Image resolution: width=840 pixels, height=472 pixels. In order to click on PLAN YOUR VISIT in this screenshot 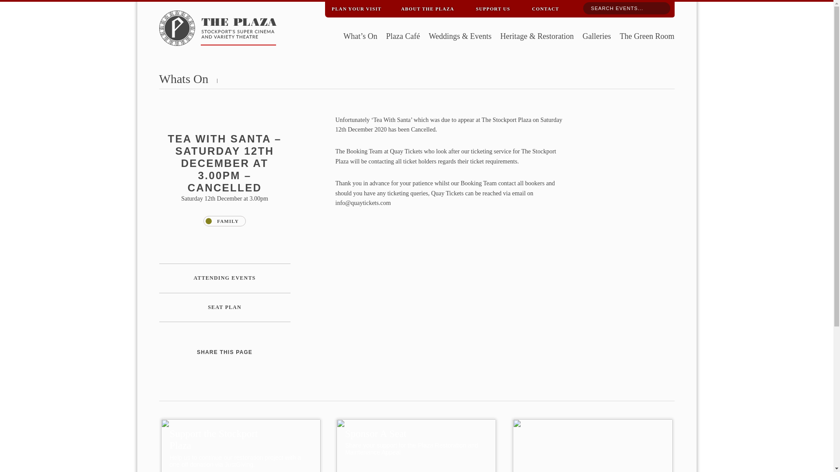, I will do `click(356, 7)`.